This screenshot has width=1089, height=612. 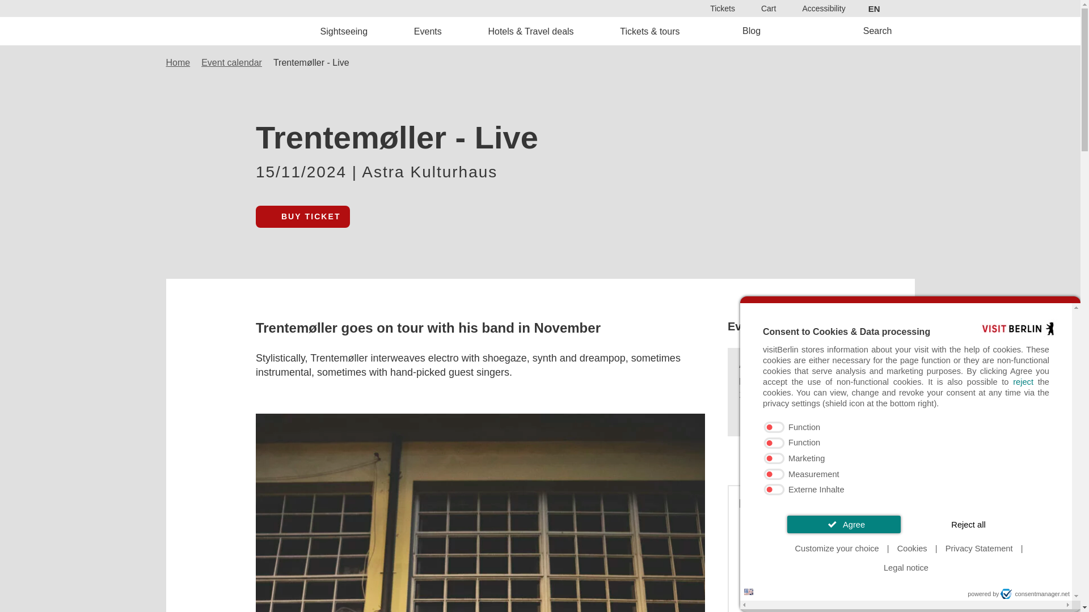 I want to click on Language: en, so click(x=749, y=592).